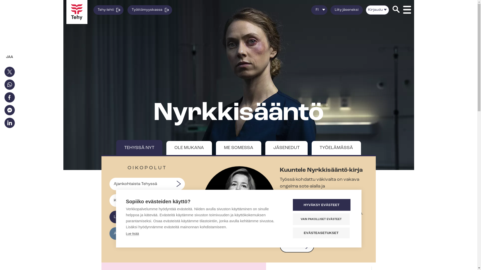 The image size is (481, 270). Describe the element at coordinates (10, 110) in the screenshot. I see `Facebook Messenger` at that location.